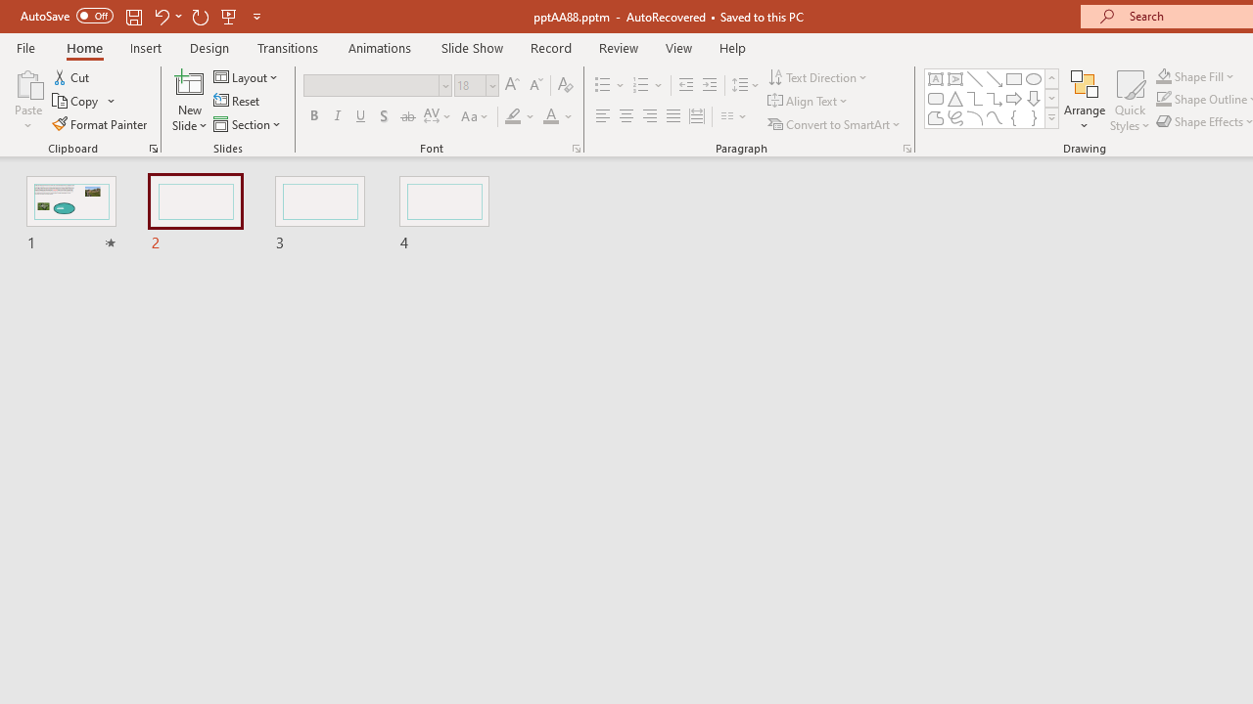 The image size is (1253, 704). Describe the element at coordinates (955, 98) in the screenshot. I see `Isosceles Triangle` at that location.